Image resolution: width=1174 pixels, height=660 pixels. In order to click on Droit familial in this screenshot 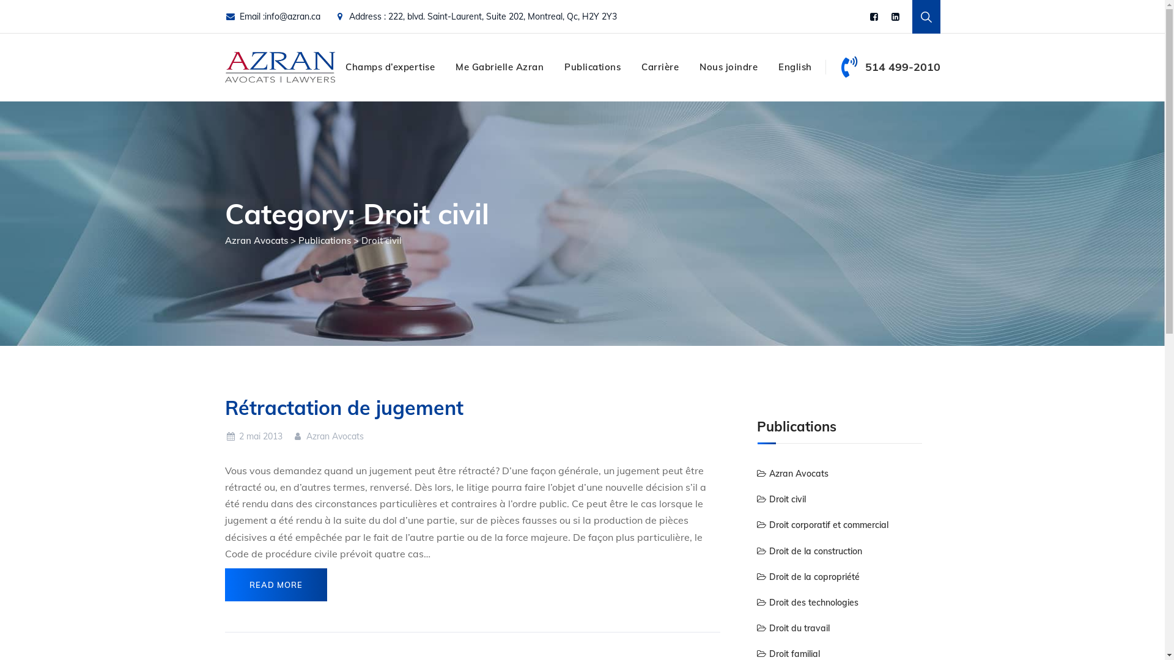, I will do `click(789, 654)`.